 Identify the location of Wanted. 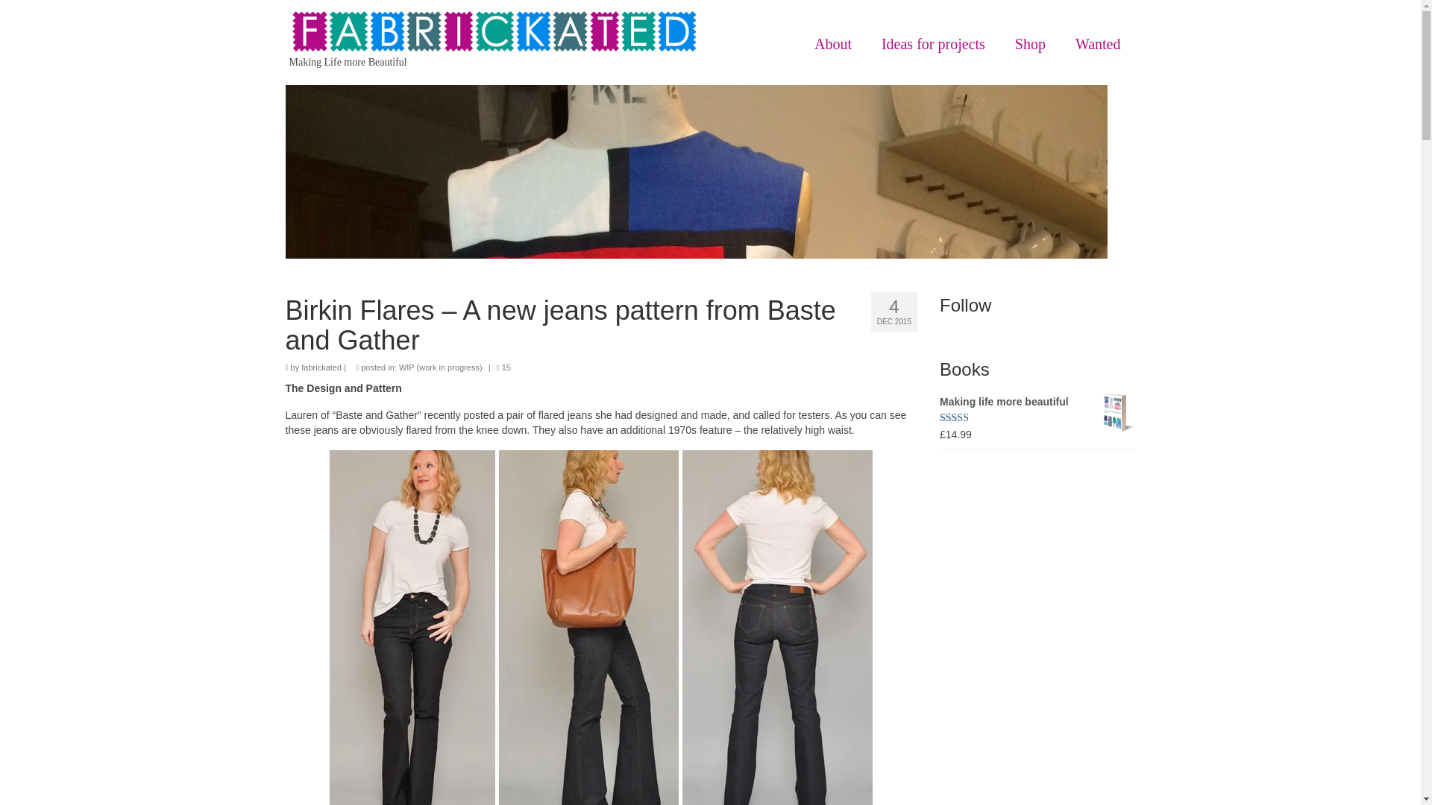
(1098, 43).